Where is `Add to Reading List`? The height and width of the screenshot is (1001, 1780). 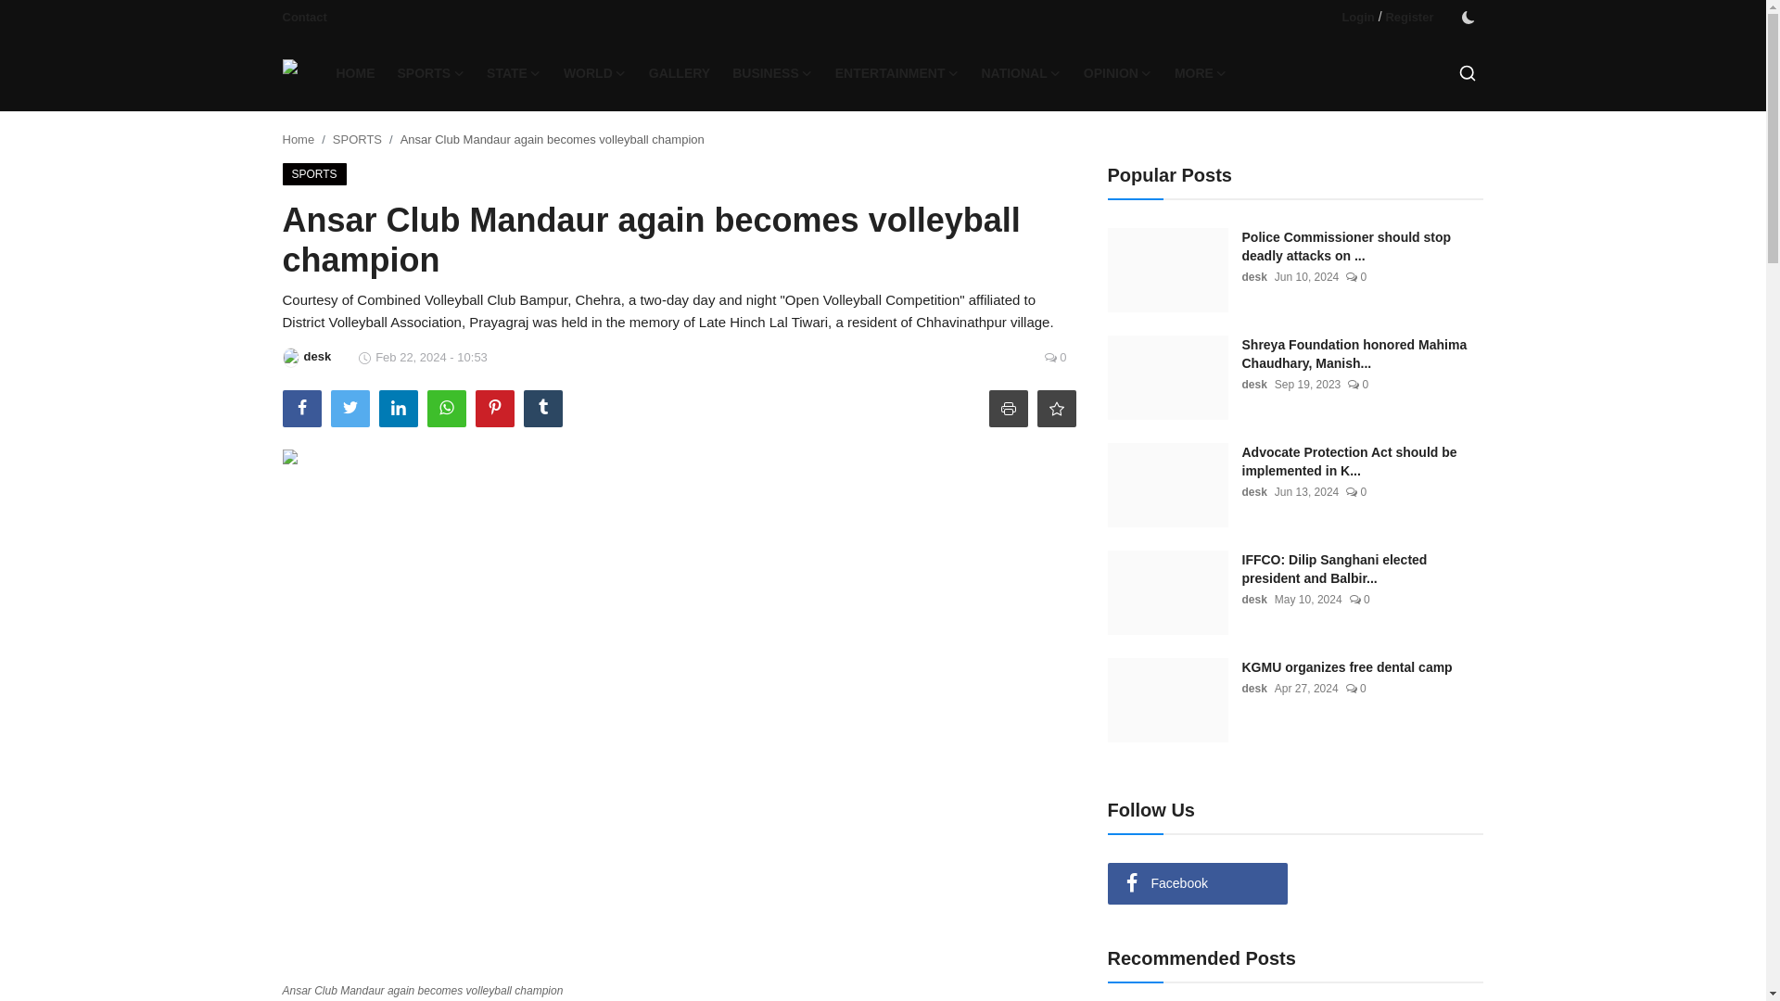
Add to Reading List is located at coordinates (1055, 409).